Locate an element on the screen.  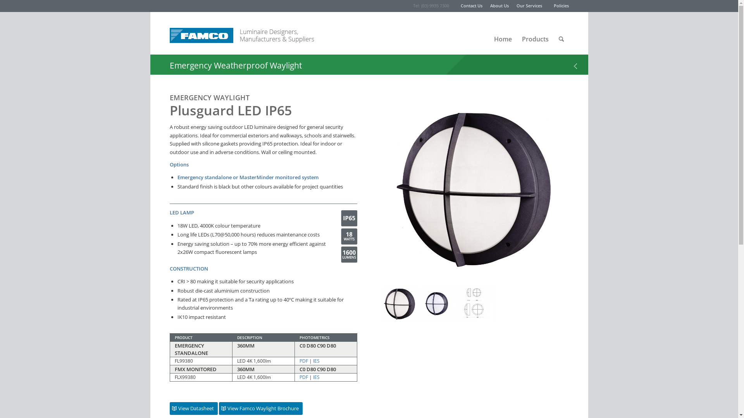
Policies is located at coordinates (561, 5).